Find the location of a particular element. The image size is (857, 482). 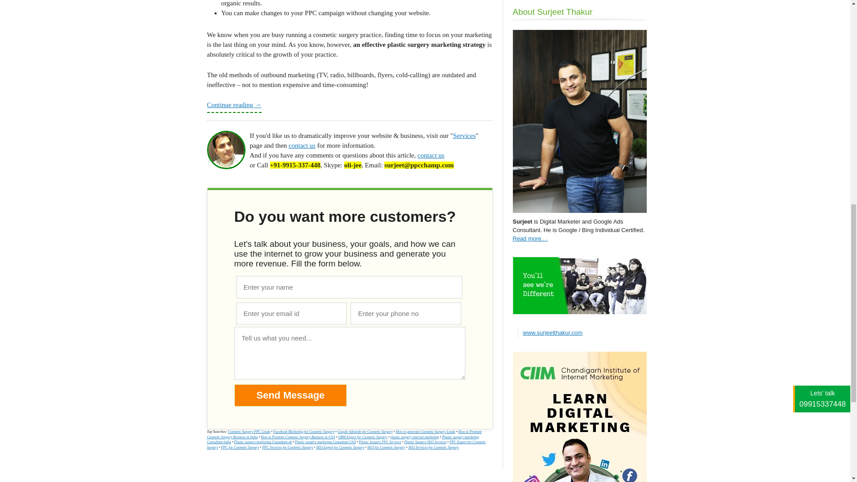

Plastic surgery marketing Consultant USA is located at coordinates (325, 442).